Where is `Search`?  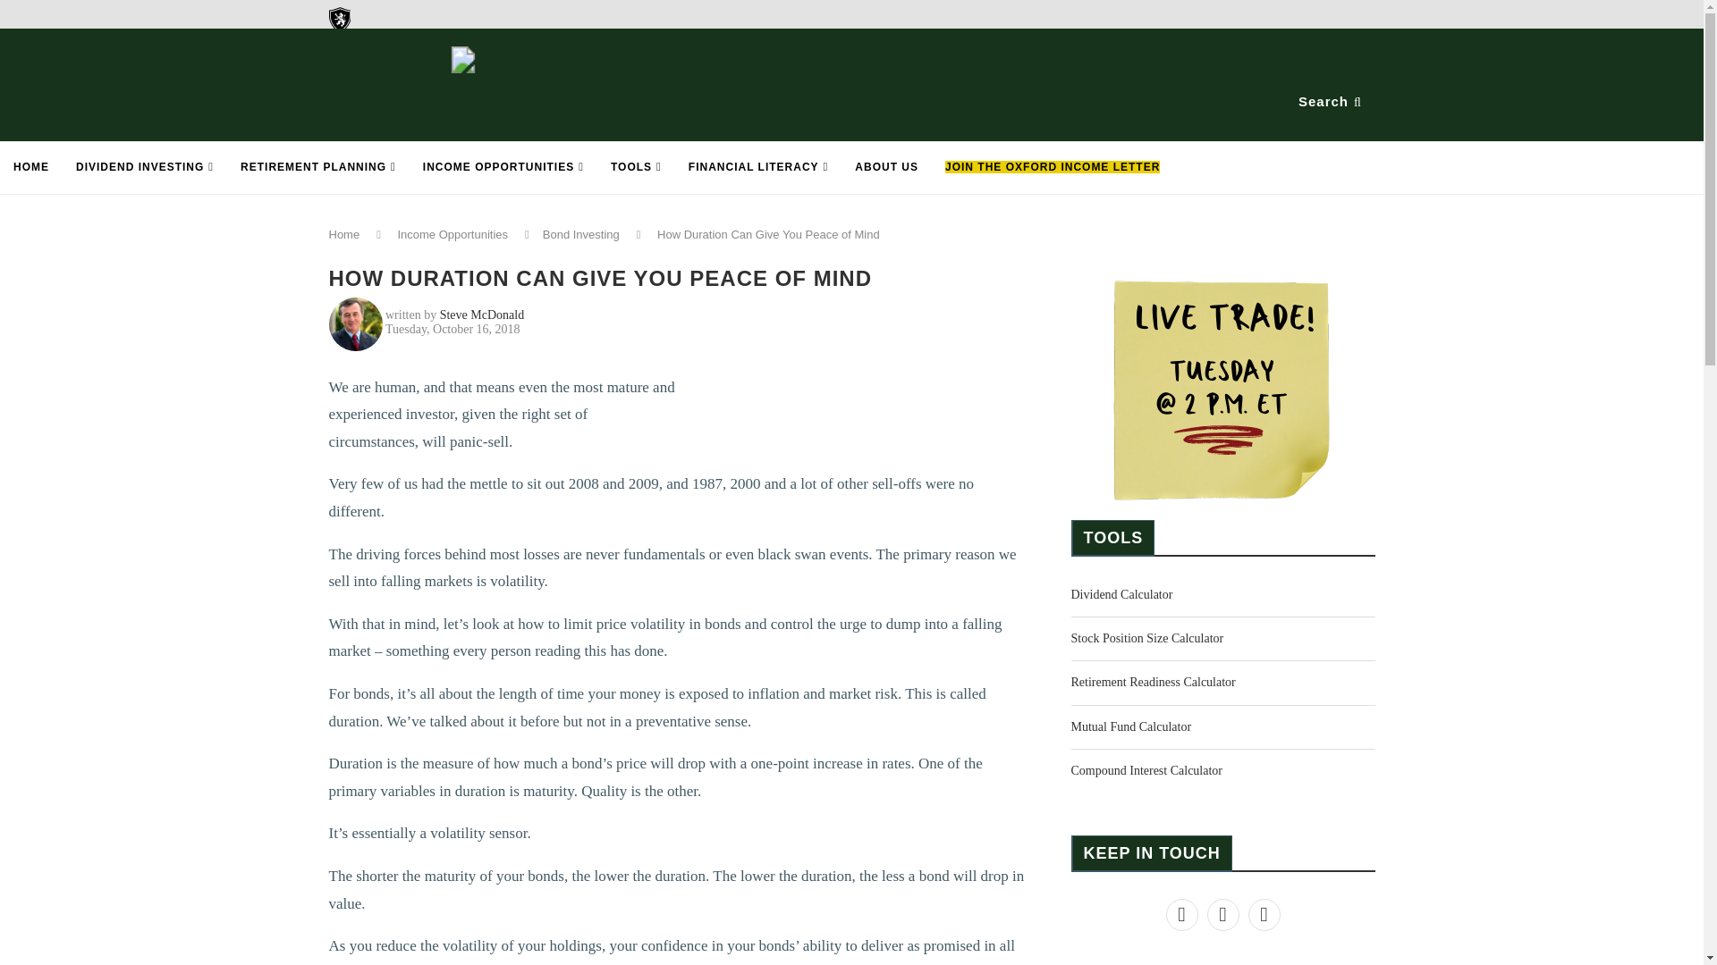 Search is located at coordinates (1332, 102).